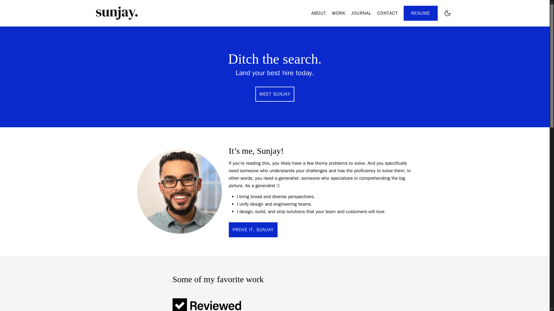 The height and width of the screenshot is (311, 554). Describe the element at coordinates (253, 230) in the screenshot. I see `PROVE IT, SUNJAY` at that location.